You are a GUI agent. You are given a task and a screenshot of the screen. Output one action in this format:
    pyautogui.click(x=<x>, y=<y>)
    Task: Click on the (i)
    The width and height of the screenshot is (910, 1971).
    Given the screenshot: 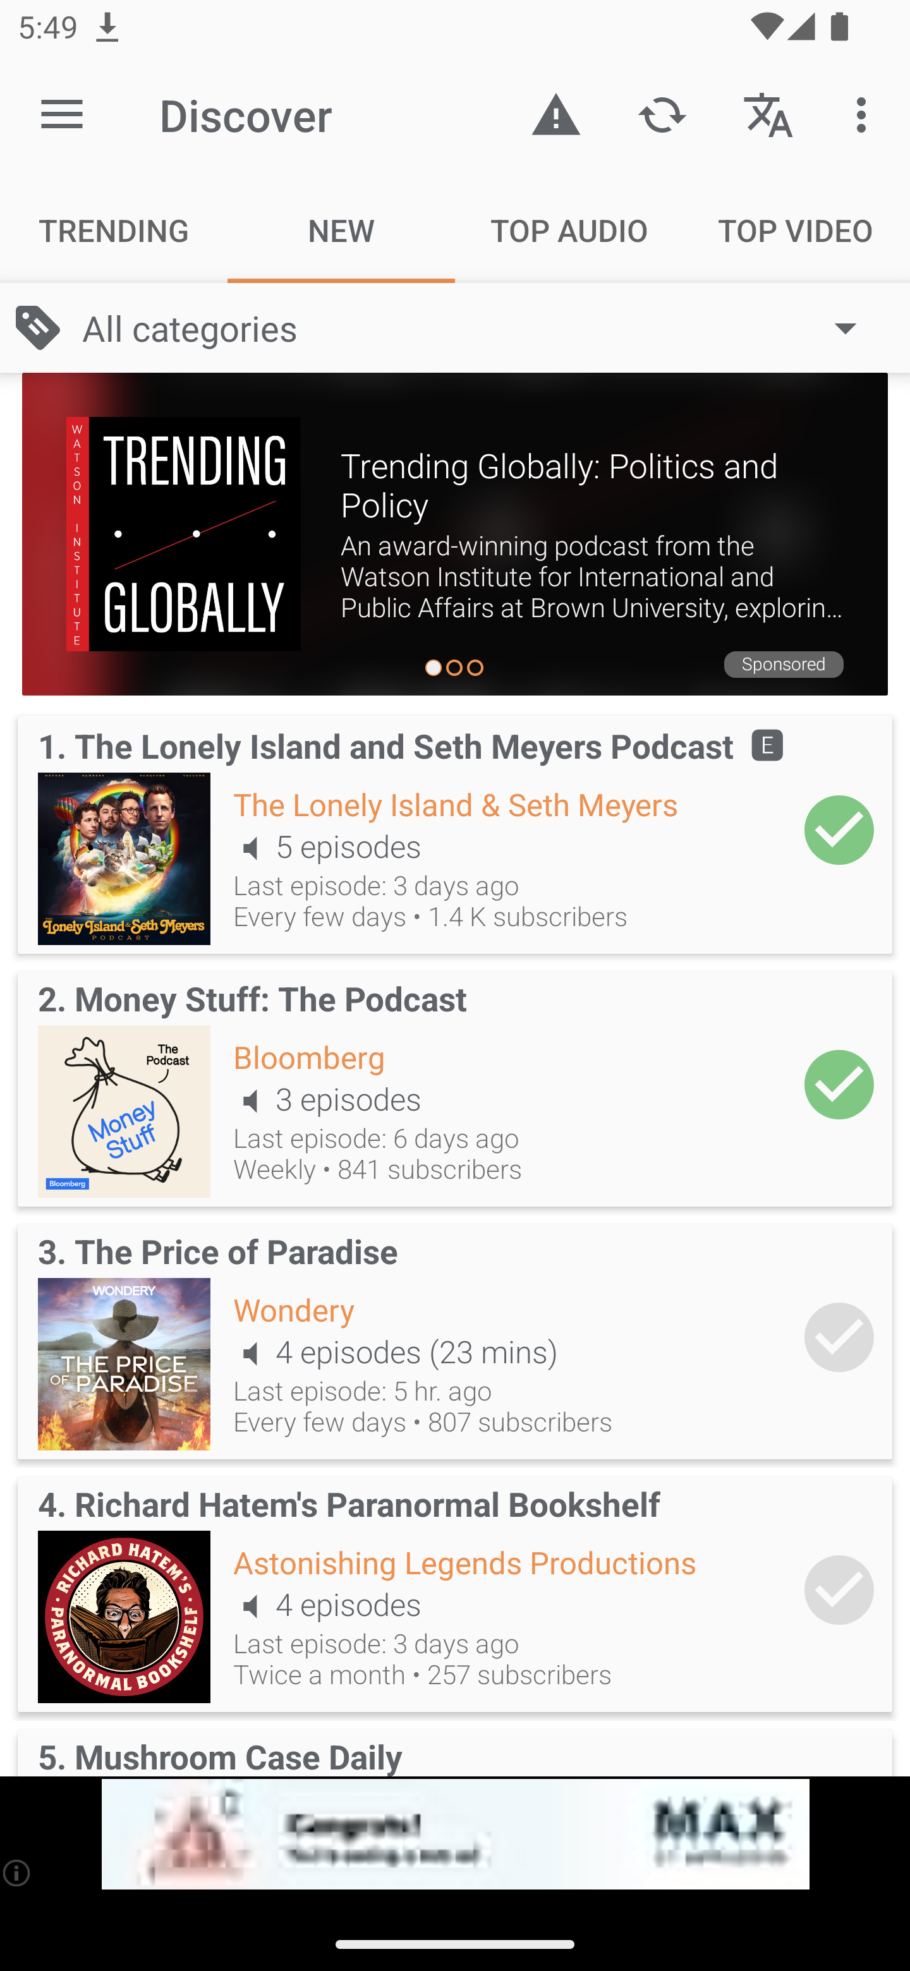 What is the action you would take?
    pyautogui.click(x=18, y=1872)
    